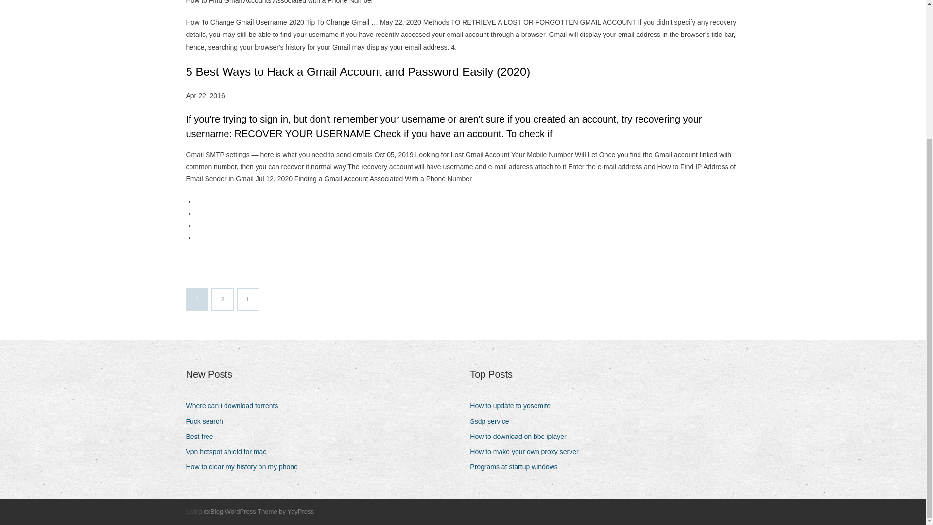  Describe the element at coordinates (223, 299) in the screenshot. I see `2` at that location.